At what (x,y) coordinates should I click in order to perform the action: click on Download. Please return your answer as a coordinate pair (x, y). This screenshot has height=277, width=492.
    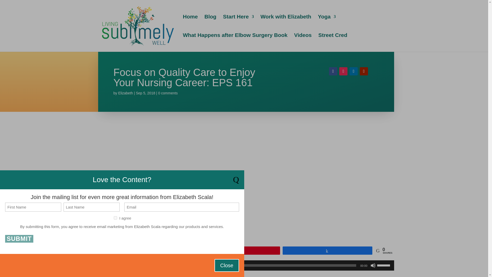
    Looking at the image, I should click on (163, 274).